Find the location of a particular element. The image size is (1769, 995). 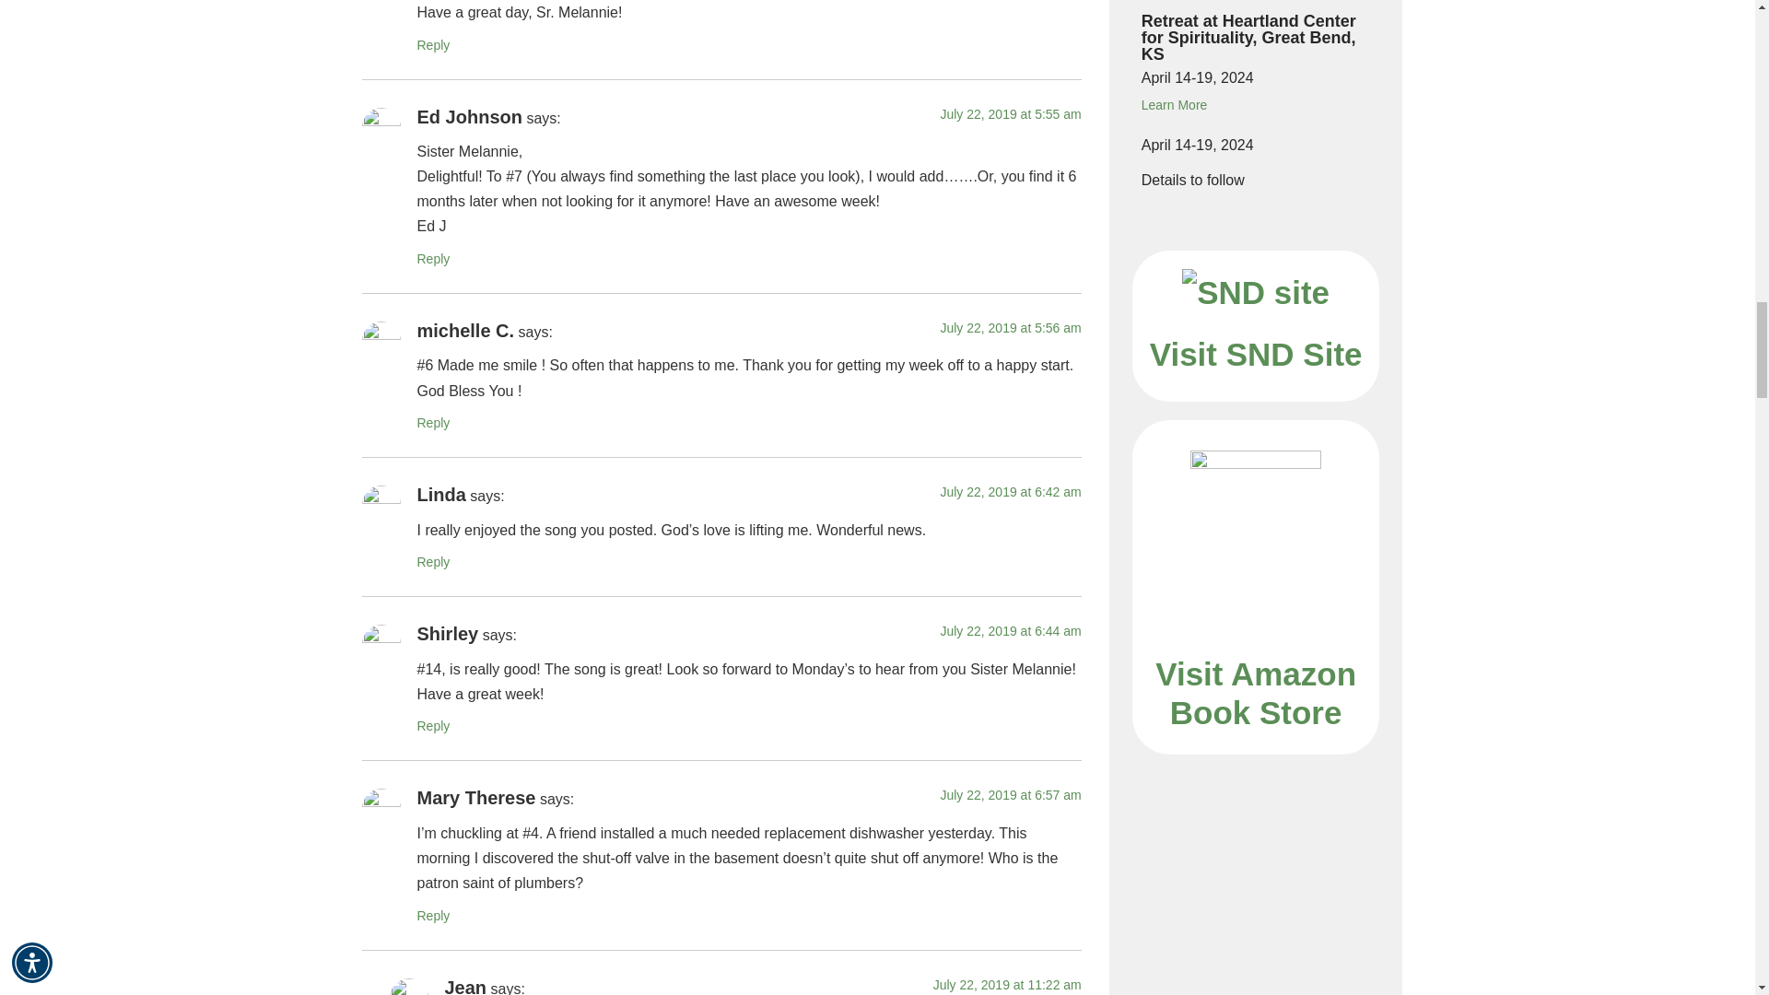

Reply is located at coordinates (432, 422).